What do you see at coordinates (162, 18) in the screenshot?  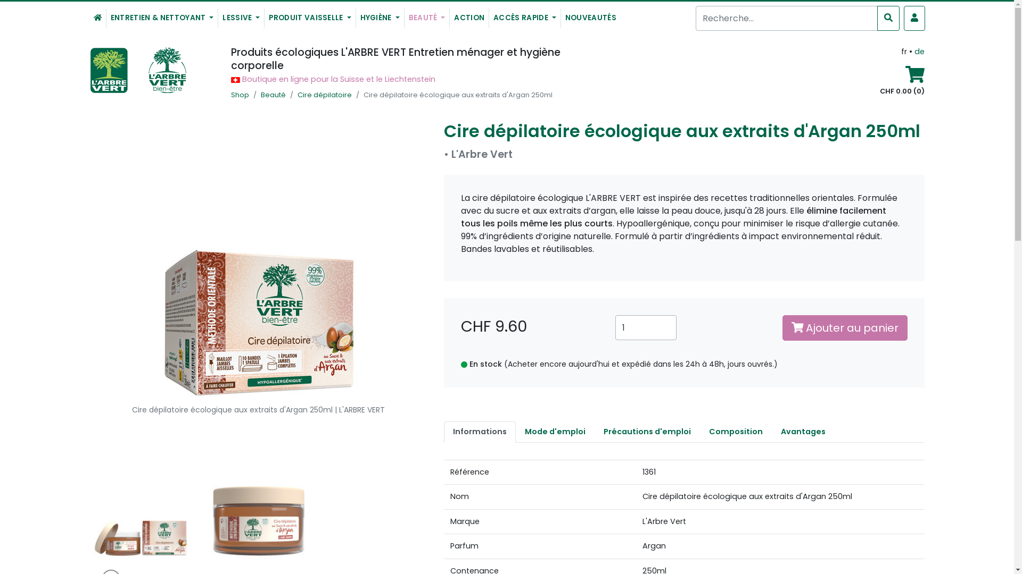 I see `ENTRETIEN & NETTOYANT` at bounding box center [162, 18].